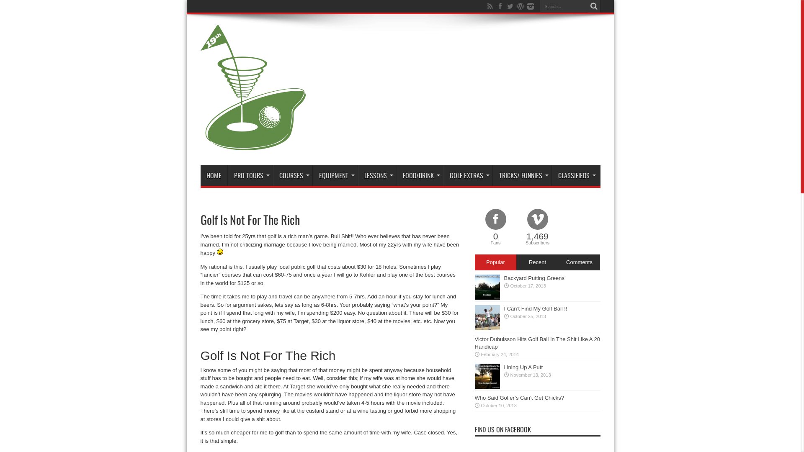  What do you see at coordinates (377, 175) in the screenshot?
I see `LESSONS` at bounding box center [377, 175].